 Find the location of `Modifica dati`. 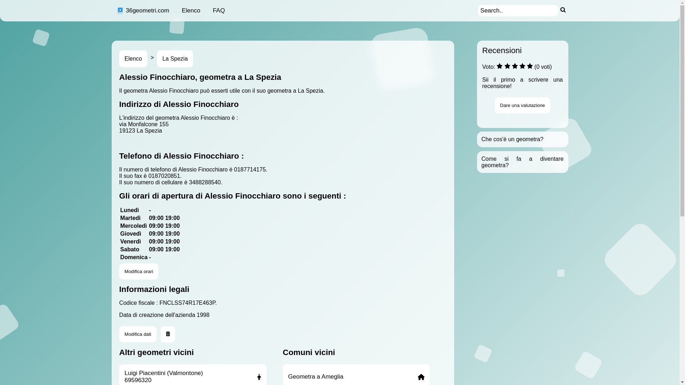

Modifica dati is located at coordinates (138, 334).